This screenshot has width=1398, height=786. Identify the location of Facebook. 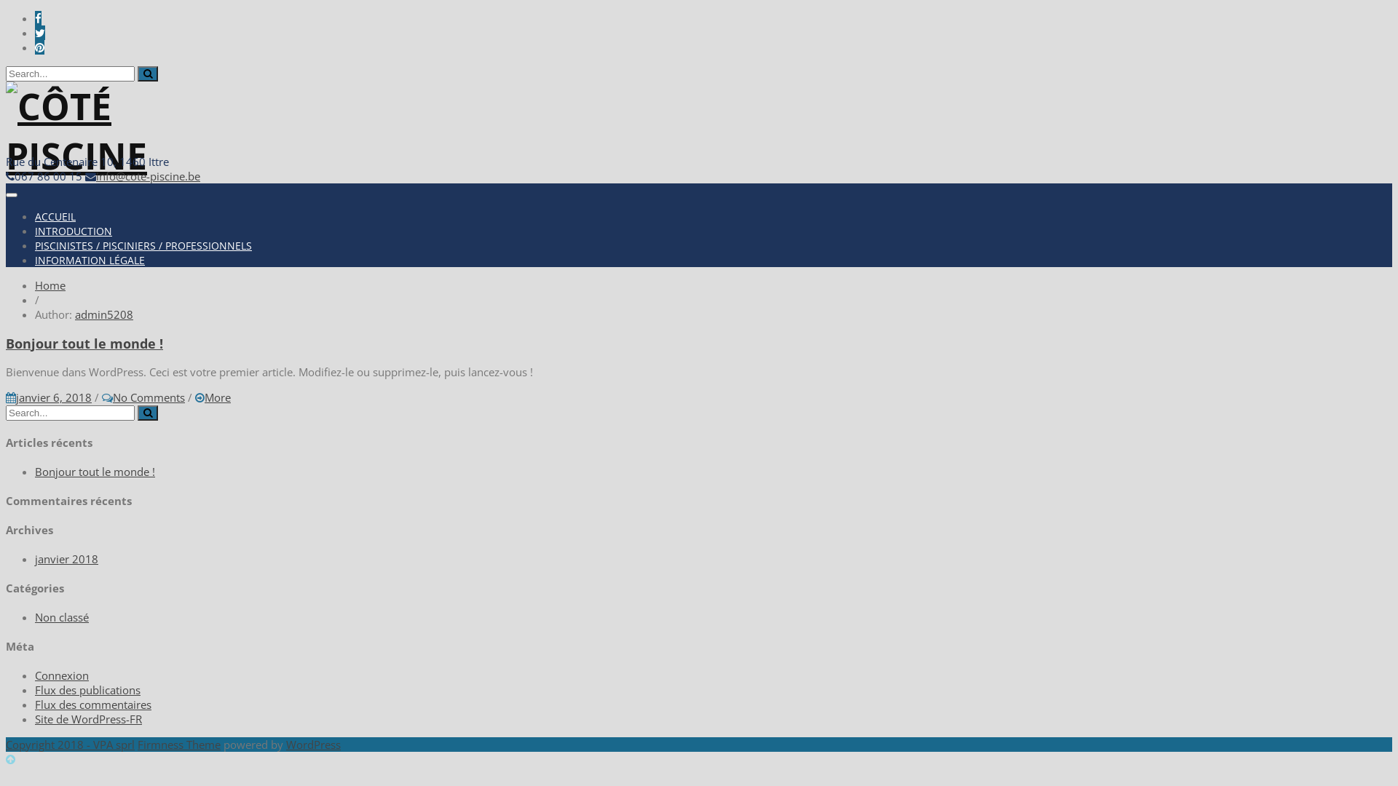
(38, 18).